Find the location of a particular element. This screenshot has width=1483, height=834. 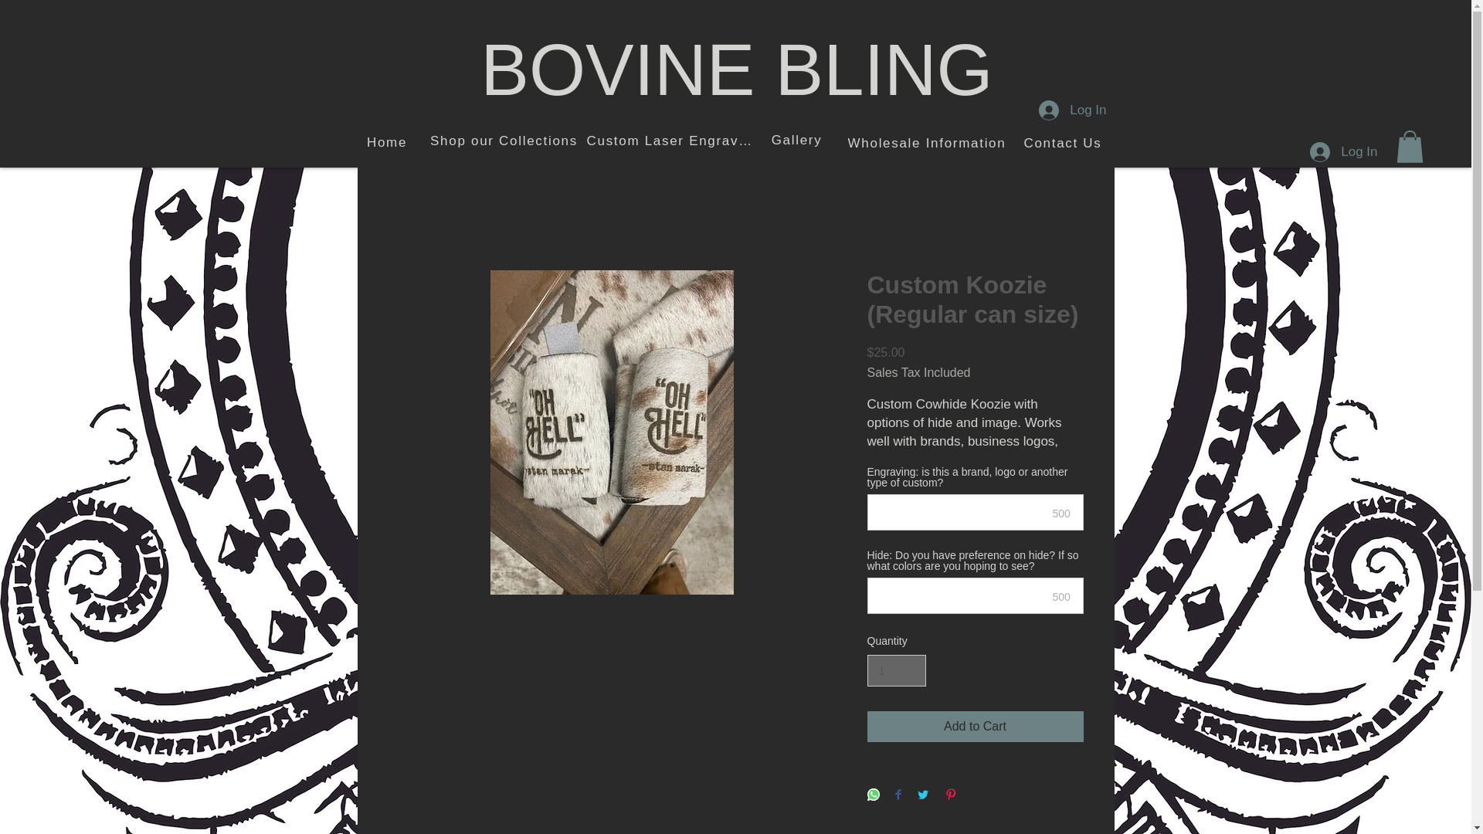

Gallery is located at coordinates (797, 141).